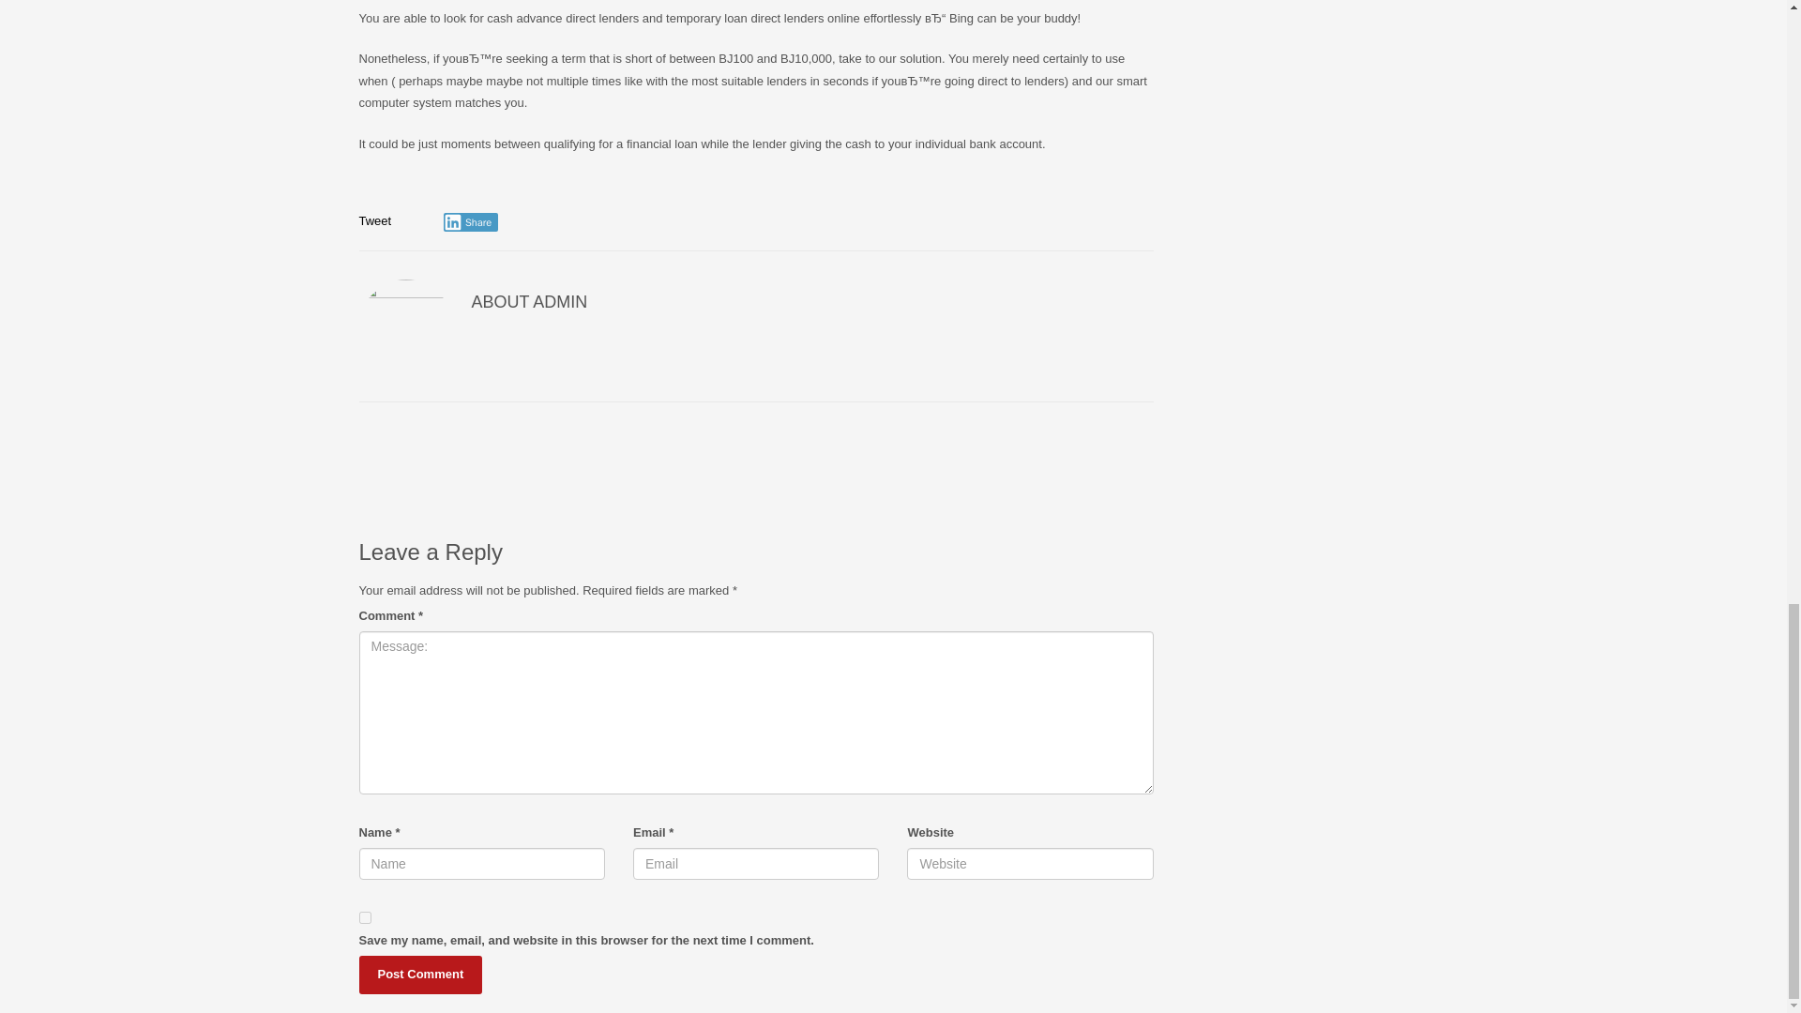 This screenshot has width=1801, height=1013. Describe the element at coordinates (364, 917) in the screenshot. I see `yes` at that location.